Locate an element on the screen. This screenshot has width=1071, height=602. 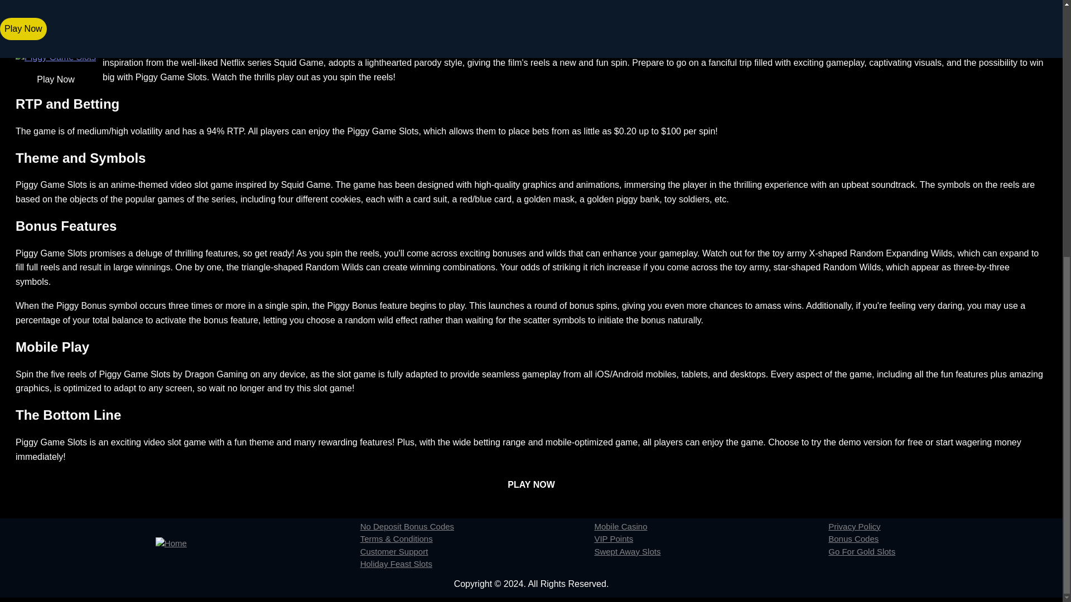
Customer Support is located at coordinates (477, 552).